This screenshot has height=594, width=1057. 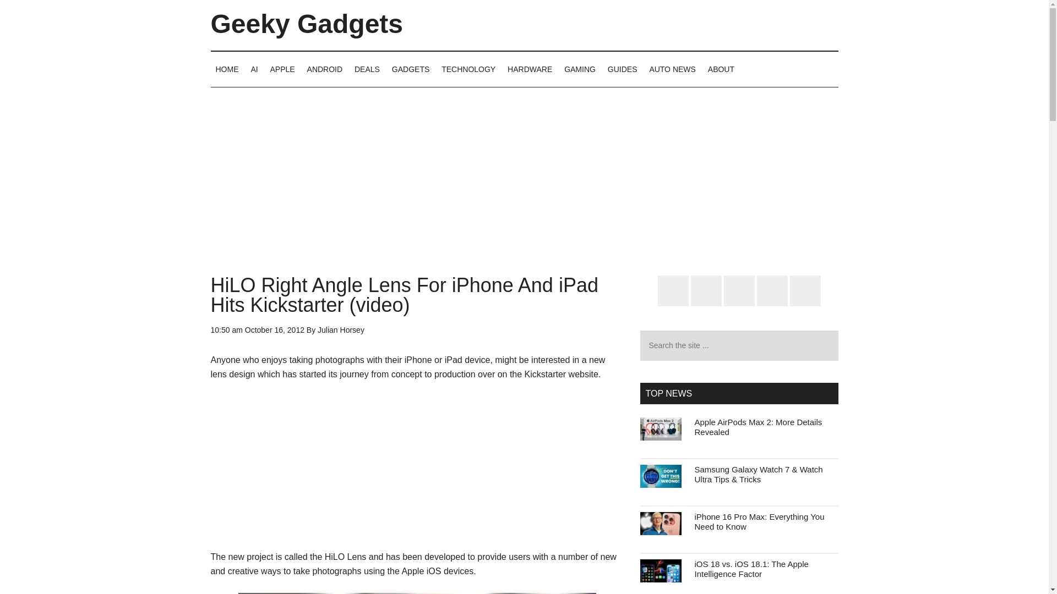 What do you see at coordinates (721, 69) in the screenshot?
I see `About Geeky Gadgets` at bounding box center [721, 69].